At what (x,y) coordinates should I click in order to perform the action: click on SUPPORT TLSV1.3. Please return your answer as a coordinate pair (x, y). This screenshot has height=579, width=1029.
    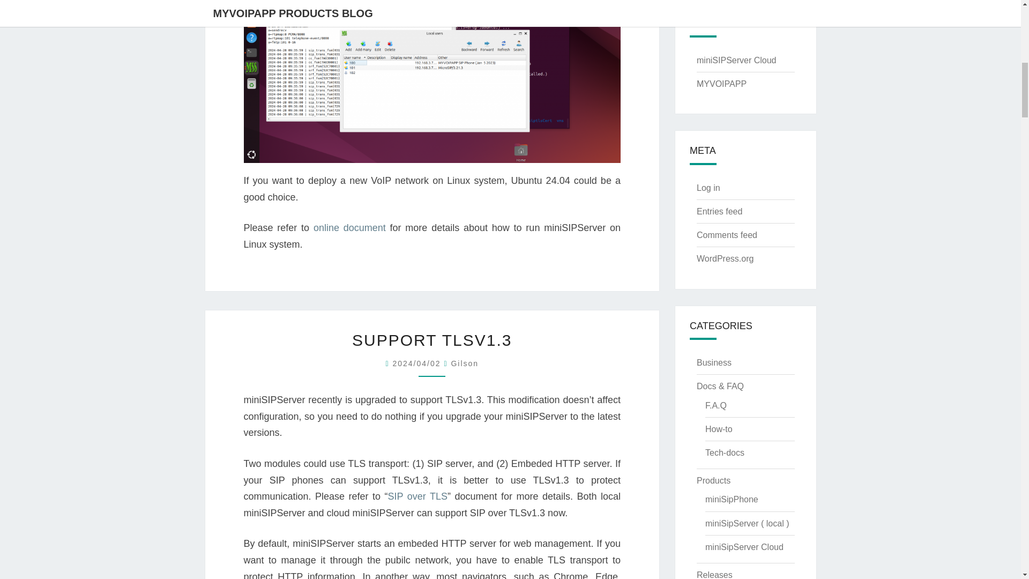
    Looking at the image, I should click on (431, 340).